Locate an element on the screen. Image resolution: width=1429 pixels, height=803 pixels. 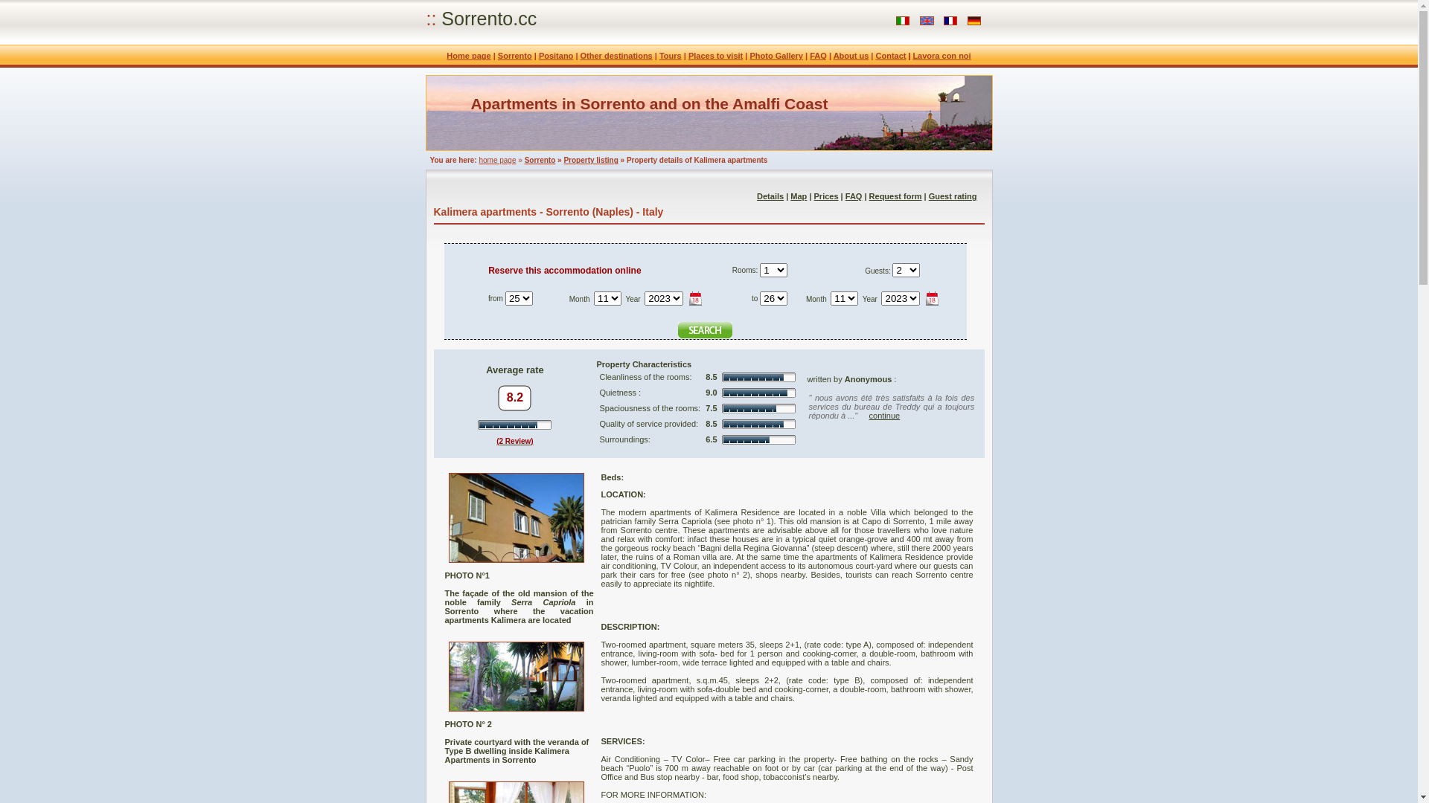
Request form is located at coordinates (896, 196).